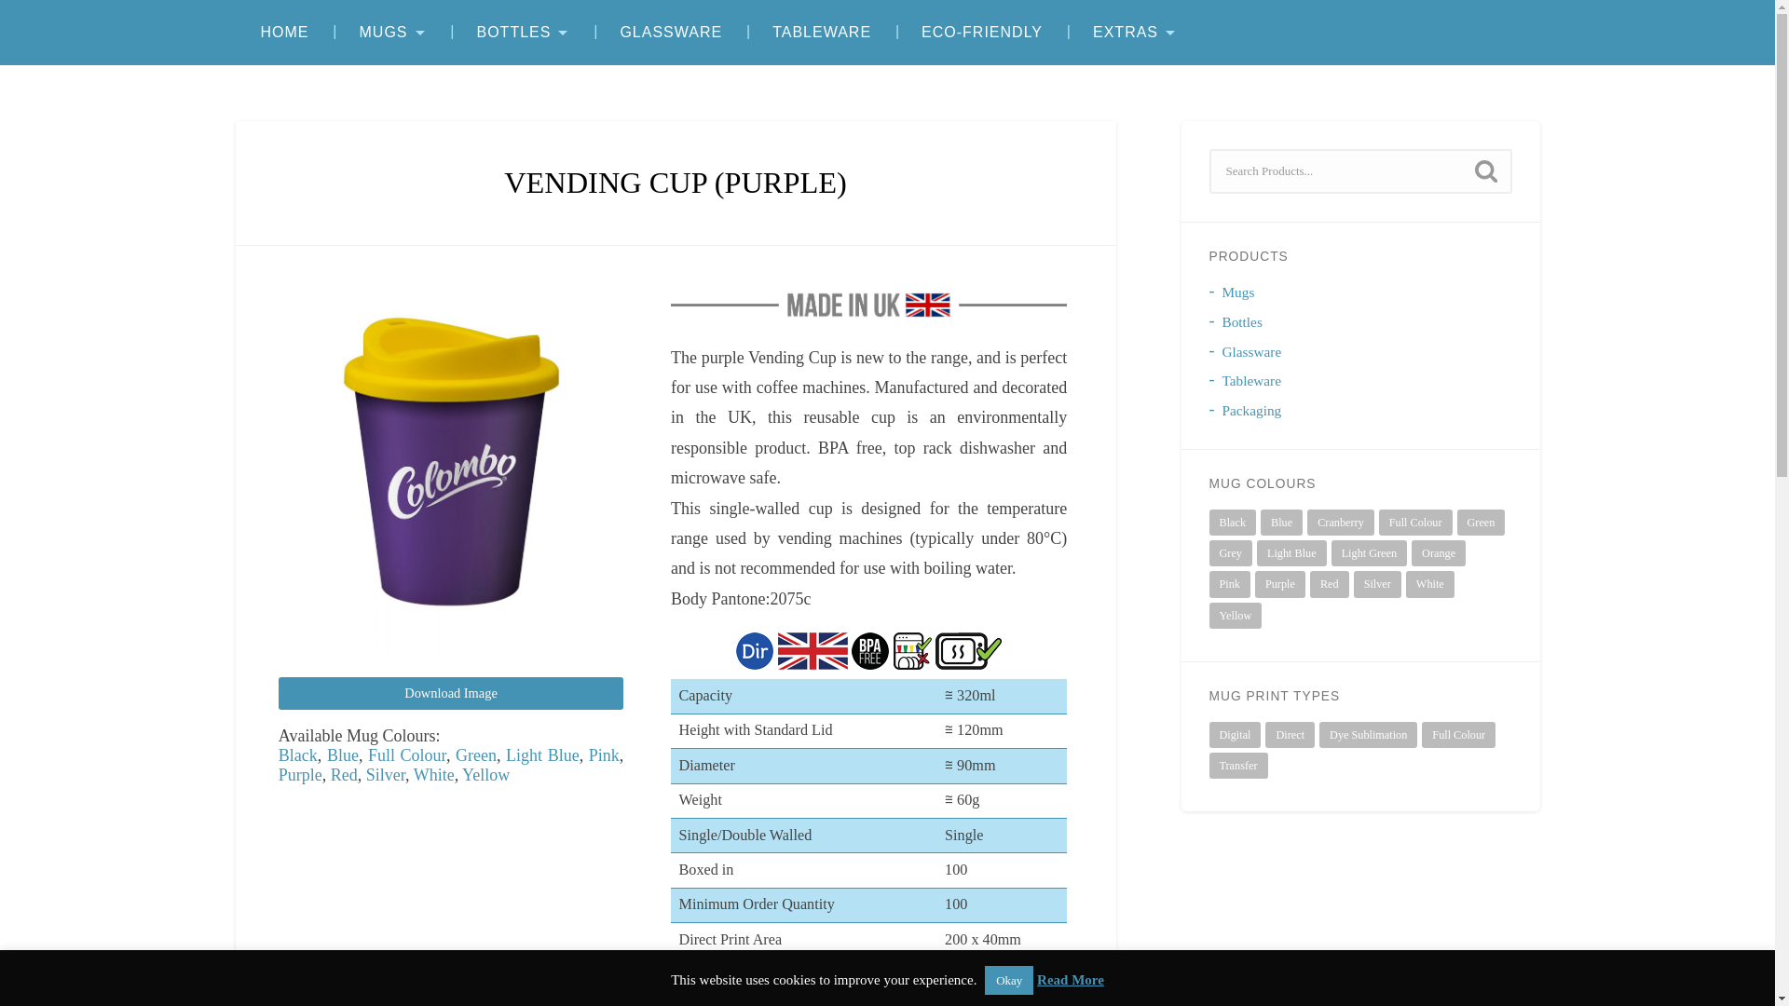 The height and width of the screenshot is (1006, 1789). Describe the element at coordinates (868, 306) in the screenshot. I see `Manufactured in the UK` at that location.